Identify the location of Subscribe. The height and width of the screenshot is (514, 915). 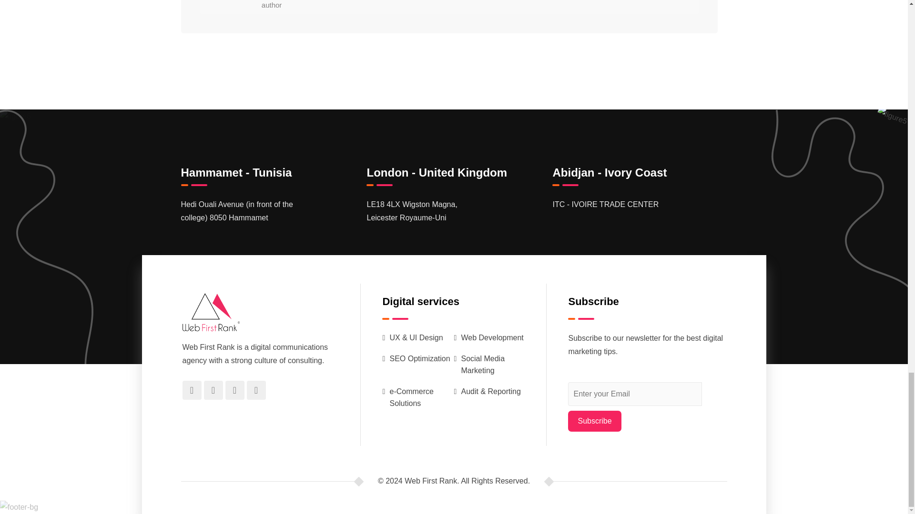
(595, 421).